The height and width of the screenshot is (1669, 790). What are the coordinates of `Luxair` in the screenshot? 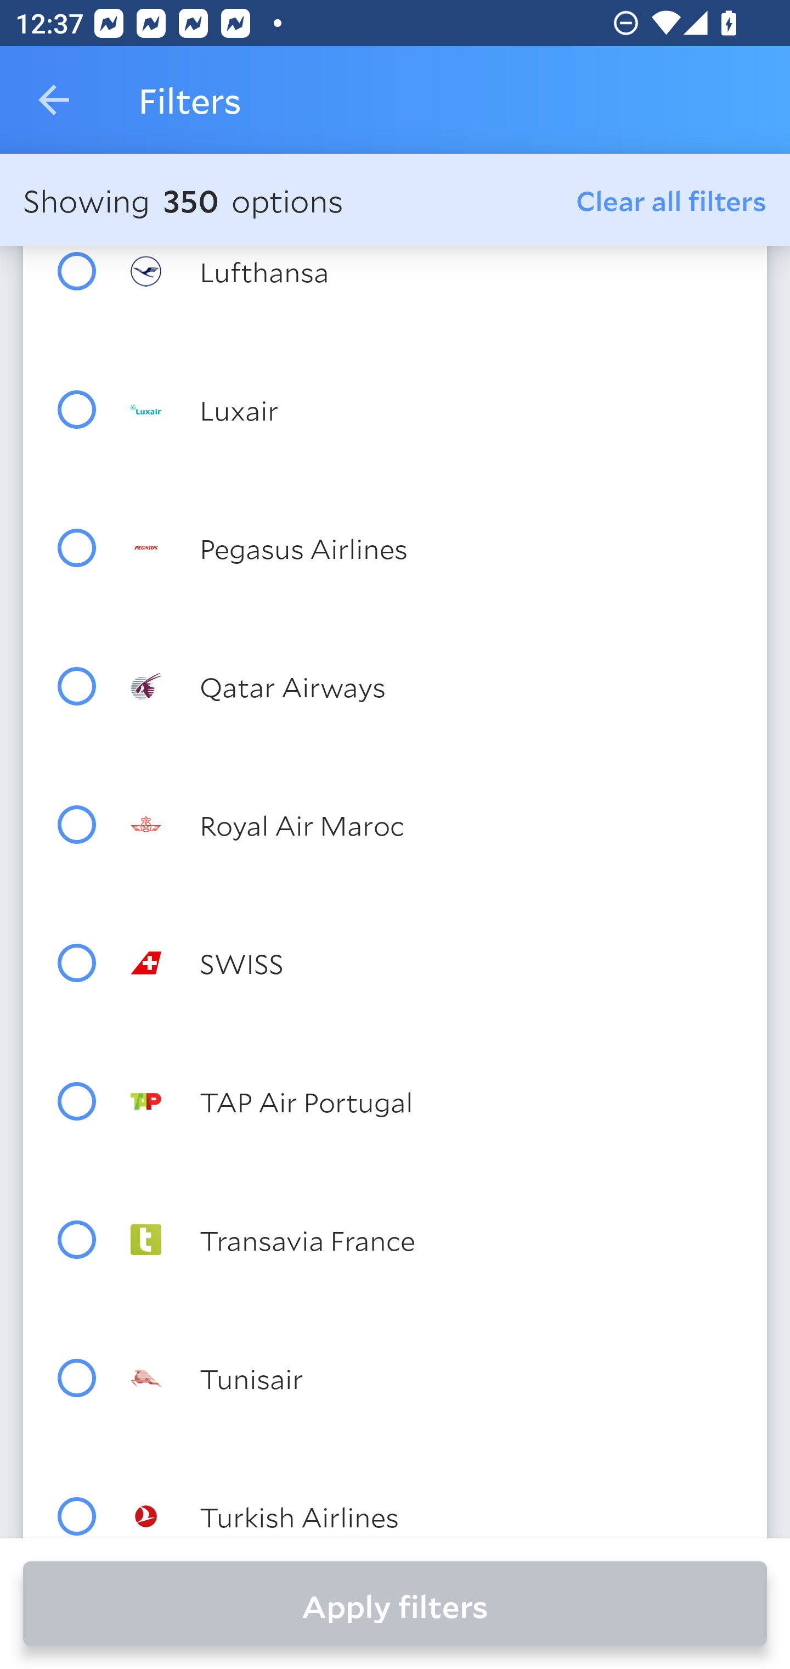 It's located at (433, 410).